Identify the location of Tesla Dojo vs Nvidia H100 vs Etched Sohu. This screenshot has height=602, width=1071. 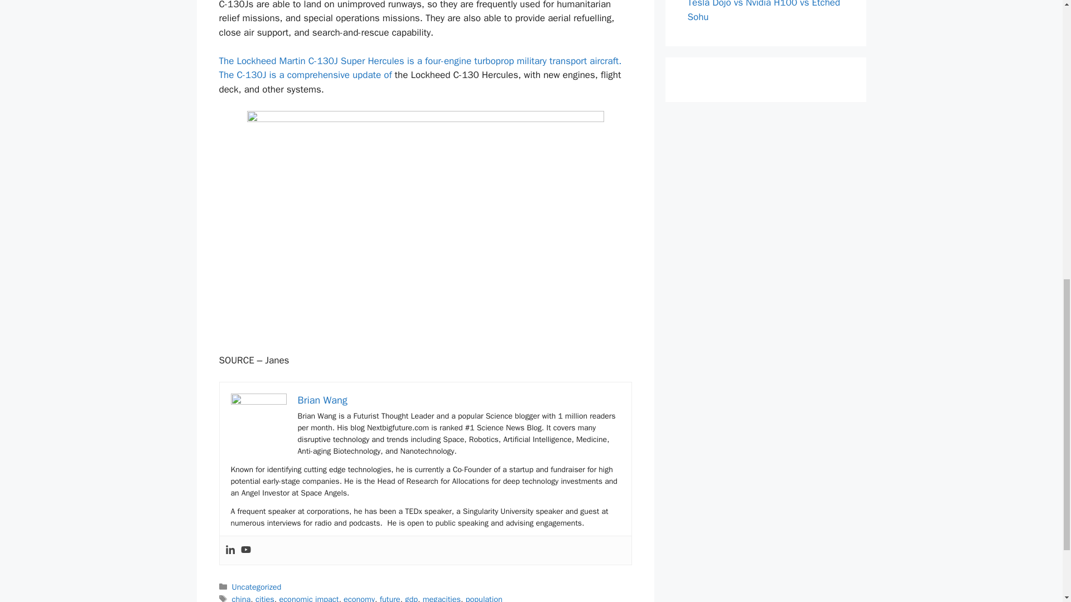
(763, 11).